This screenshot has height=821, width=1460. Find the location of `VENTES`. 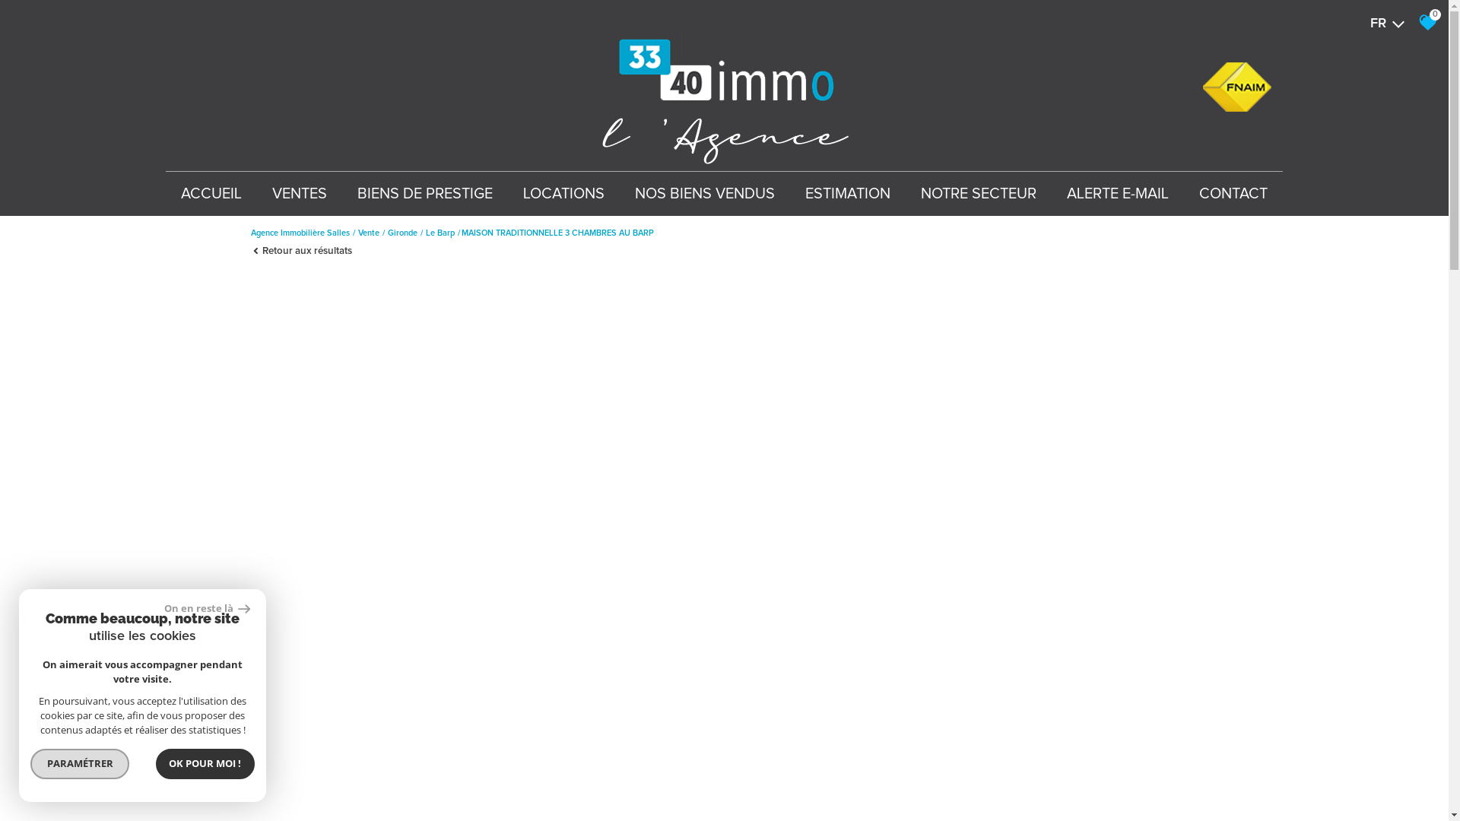

VENTES is located at coordinates (300, 194).